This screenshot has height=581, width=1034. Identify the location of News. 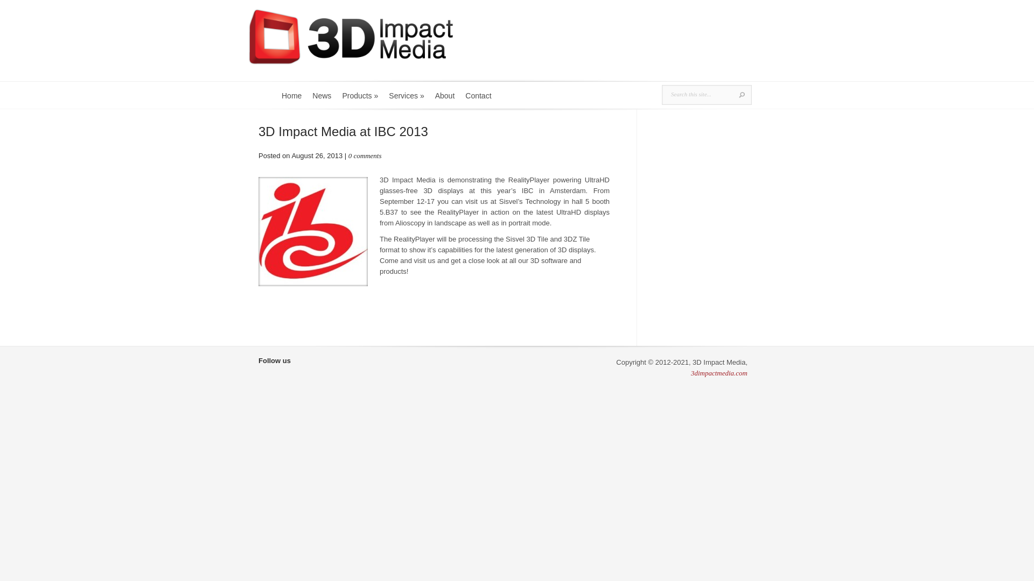
(322, 100).